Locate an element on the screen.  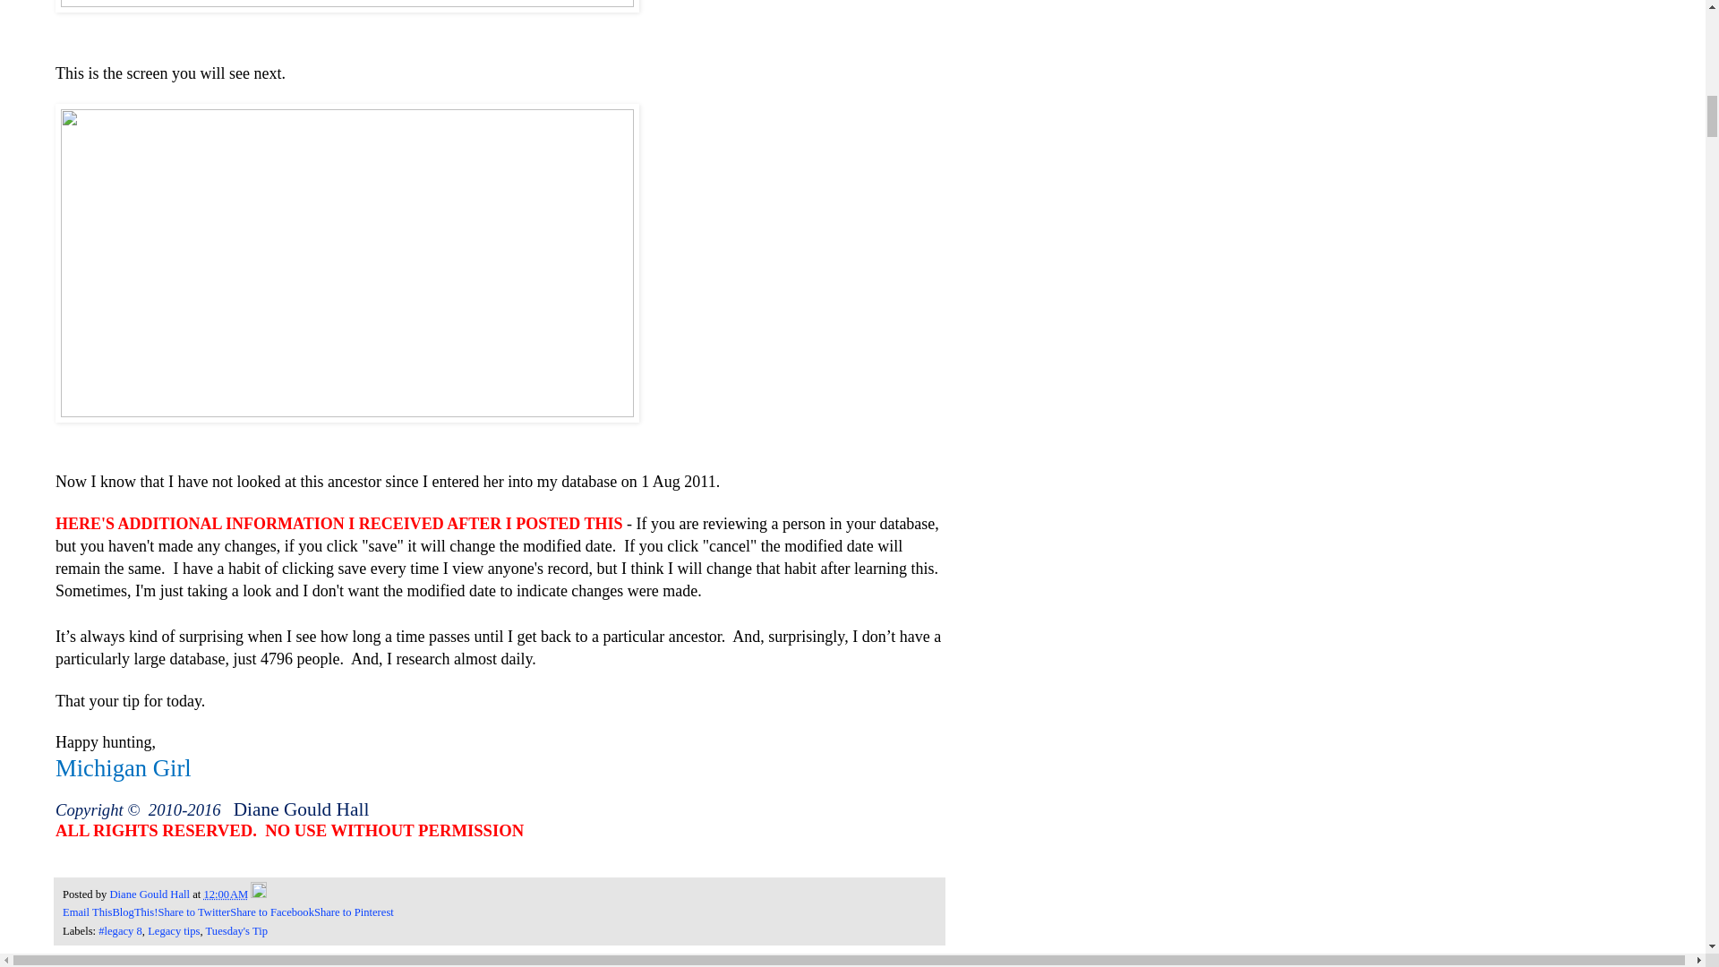
author profile is located at coordinates (150, 894).